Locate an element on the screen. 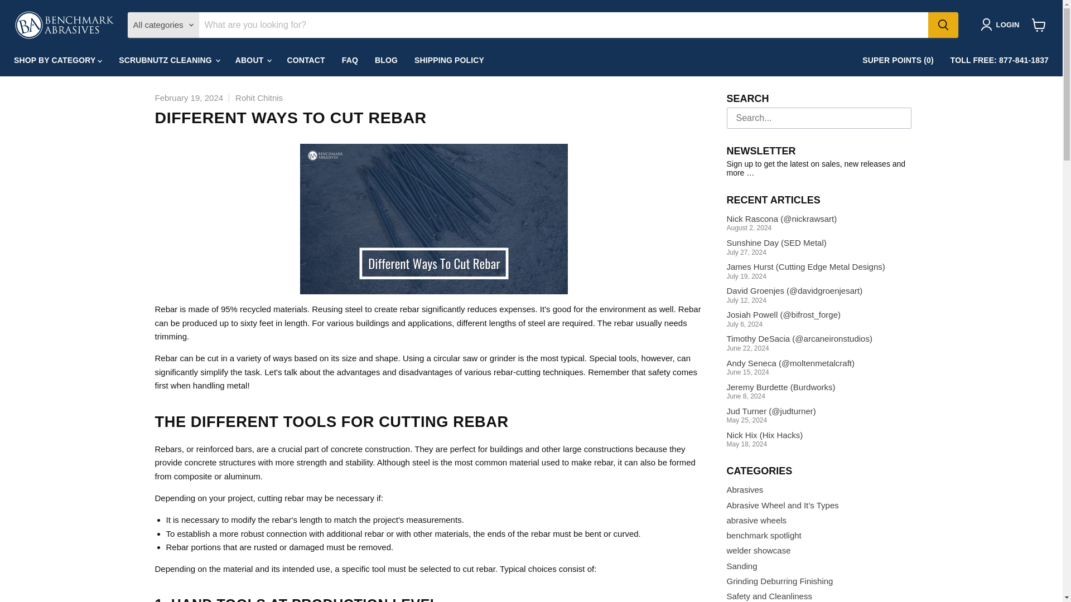 Image resolution: width=1071 pixels, height=602 pixels. Sanding is located at coordinates (741, 565).